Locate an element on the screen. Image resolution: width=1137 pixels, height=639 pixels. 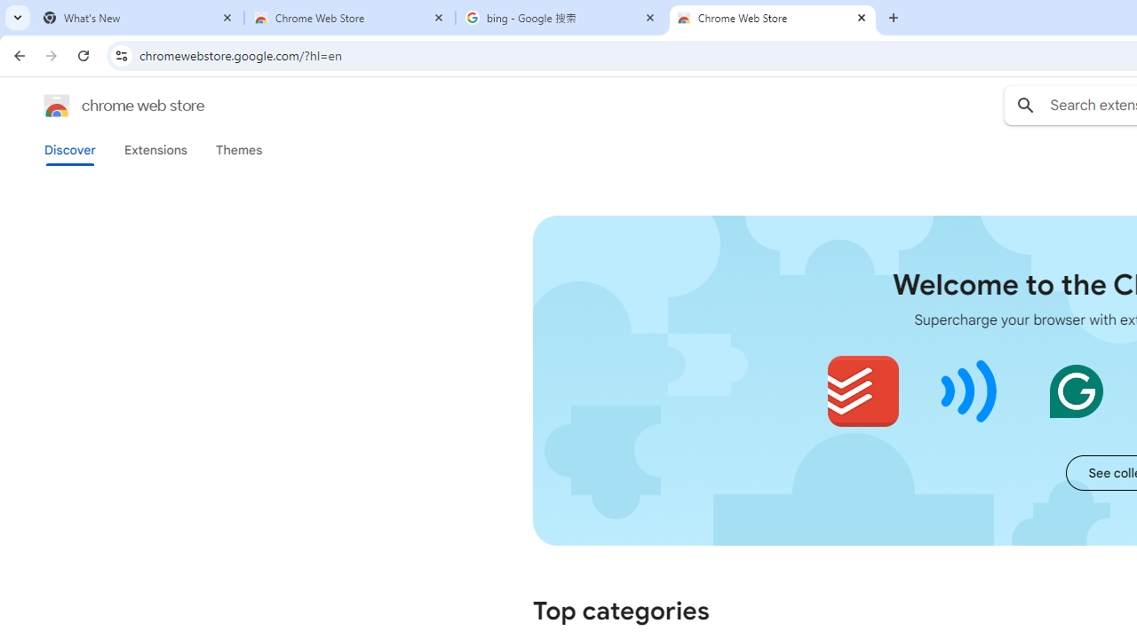
Themes is located at coordinates (239, 150).